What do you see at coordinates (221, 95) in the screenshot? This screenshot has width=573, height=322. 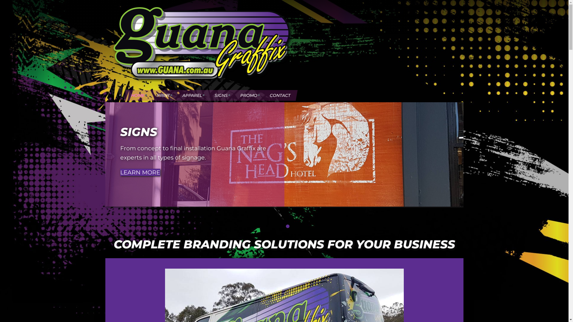 I see `SIGNS` at bounding box center [221, 95].